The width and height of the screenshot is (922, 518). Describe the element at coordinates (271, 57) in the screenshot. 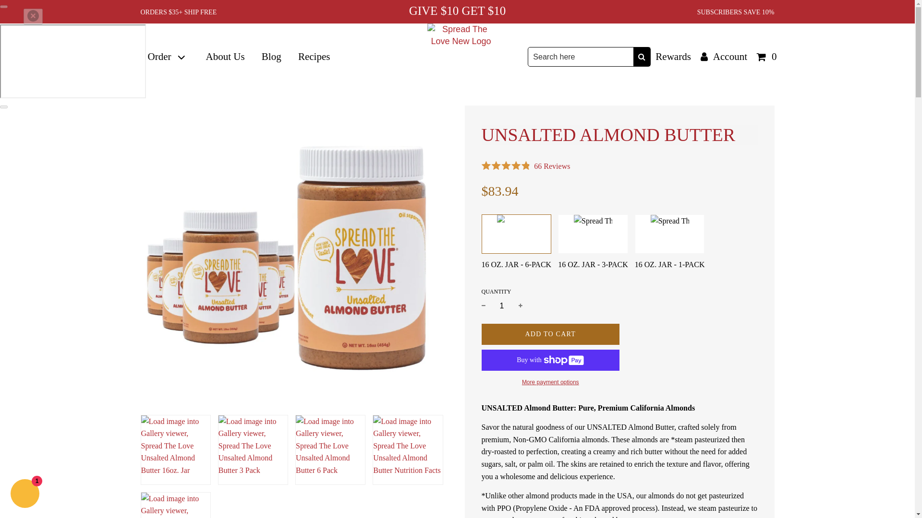

I see `Blog` at that location.